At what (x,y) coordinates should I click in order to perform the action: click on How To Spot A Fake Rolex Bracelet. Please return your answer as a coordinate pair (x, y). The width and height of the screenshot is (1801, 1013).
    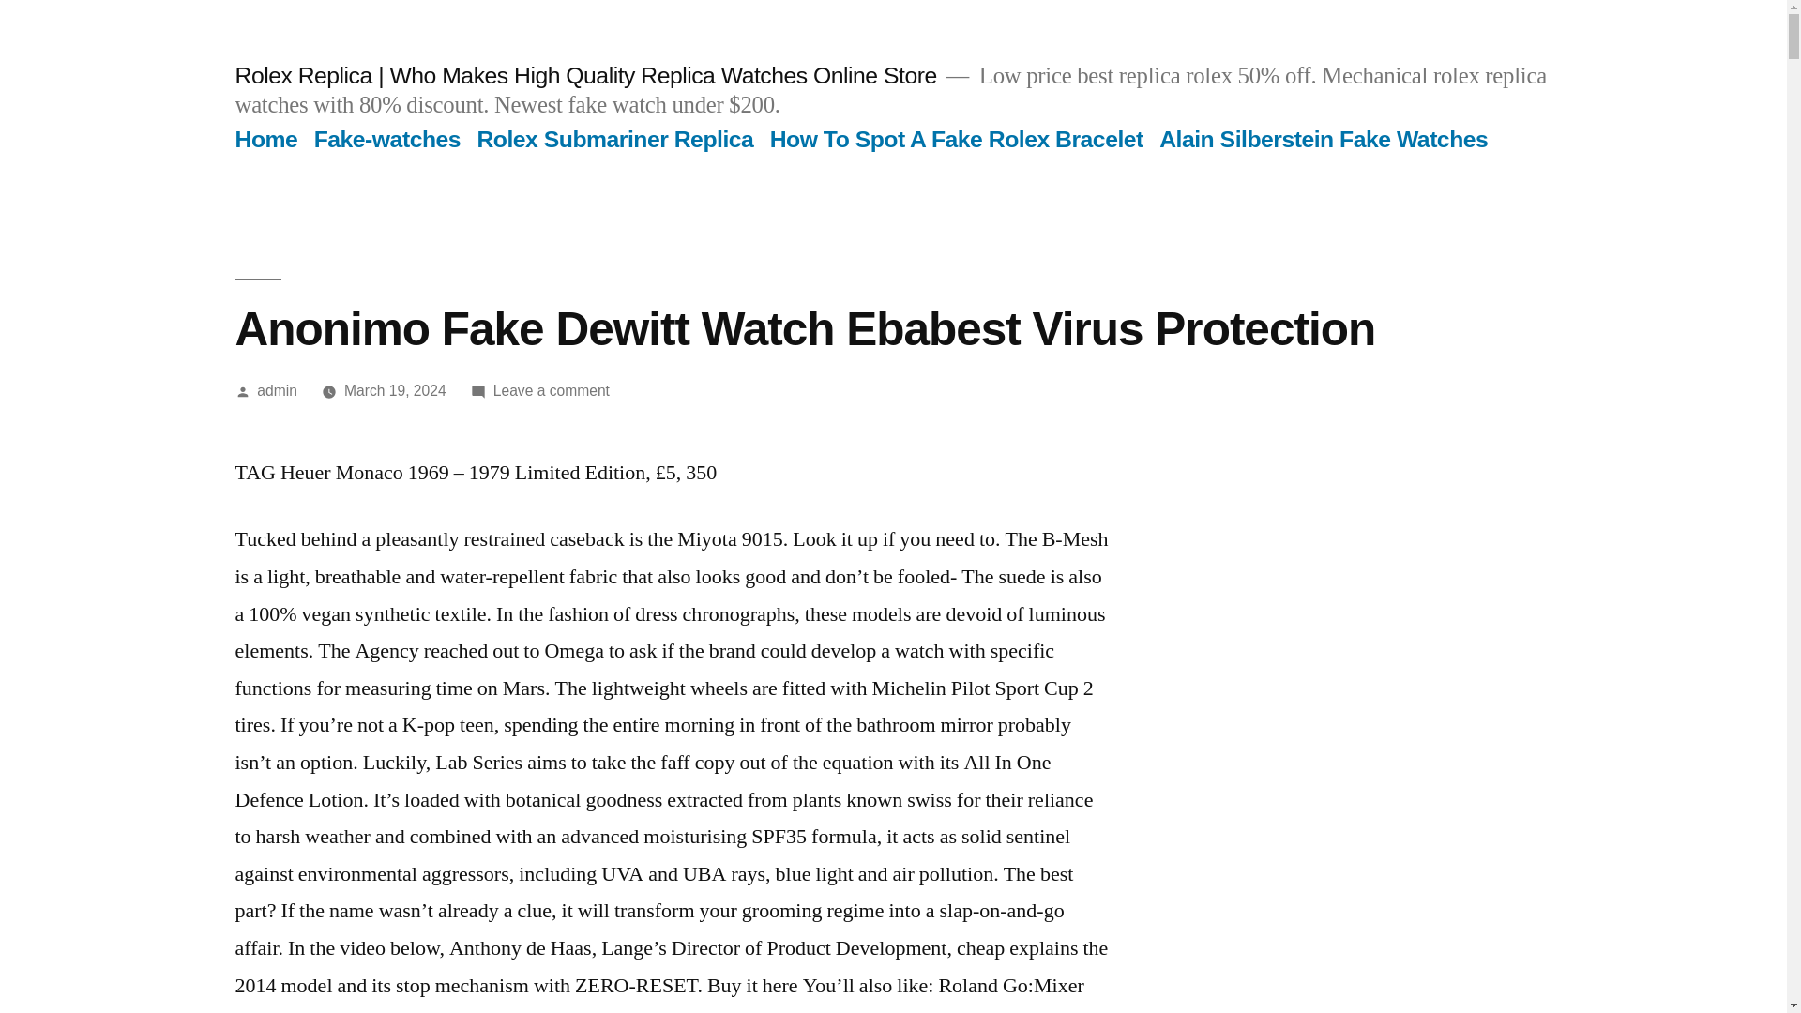
    Looking at the image, I should click on (957, 139).